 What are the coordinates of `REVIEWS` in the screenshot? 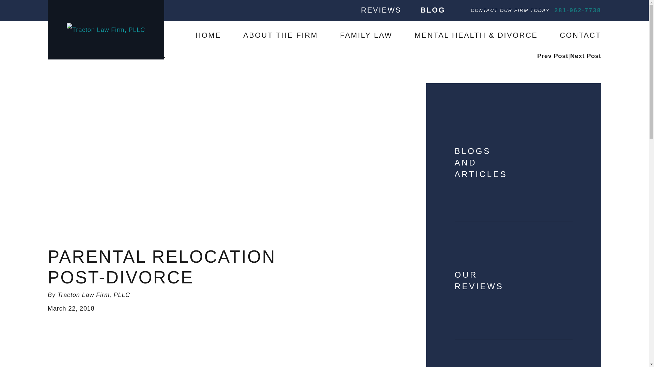 It's located at (381, 10).